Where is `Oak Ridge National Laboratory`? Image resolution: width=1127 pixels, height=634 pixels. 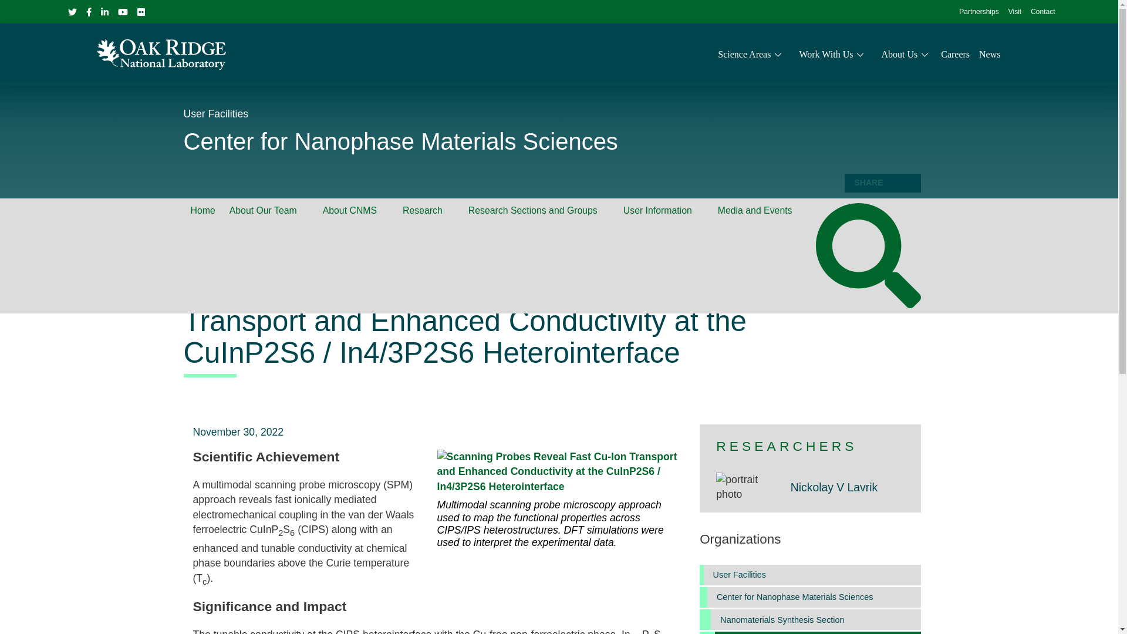 Oak Ridge National Laboratory is located at coordinates (161, 54).